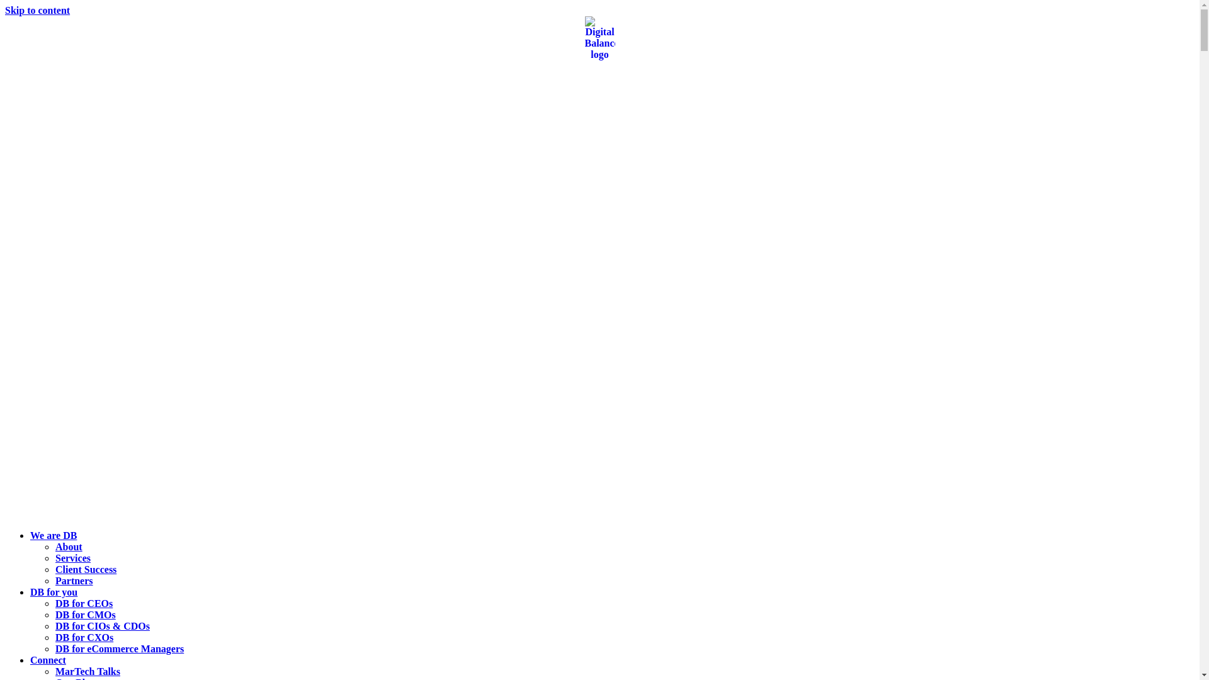 The width and height of the screenshot is (1209, 680). I want to click on Connect, so click(48, 660).